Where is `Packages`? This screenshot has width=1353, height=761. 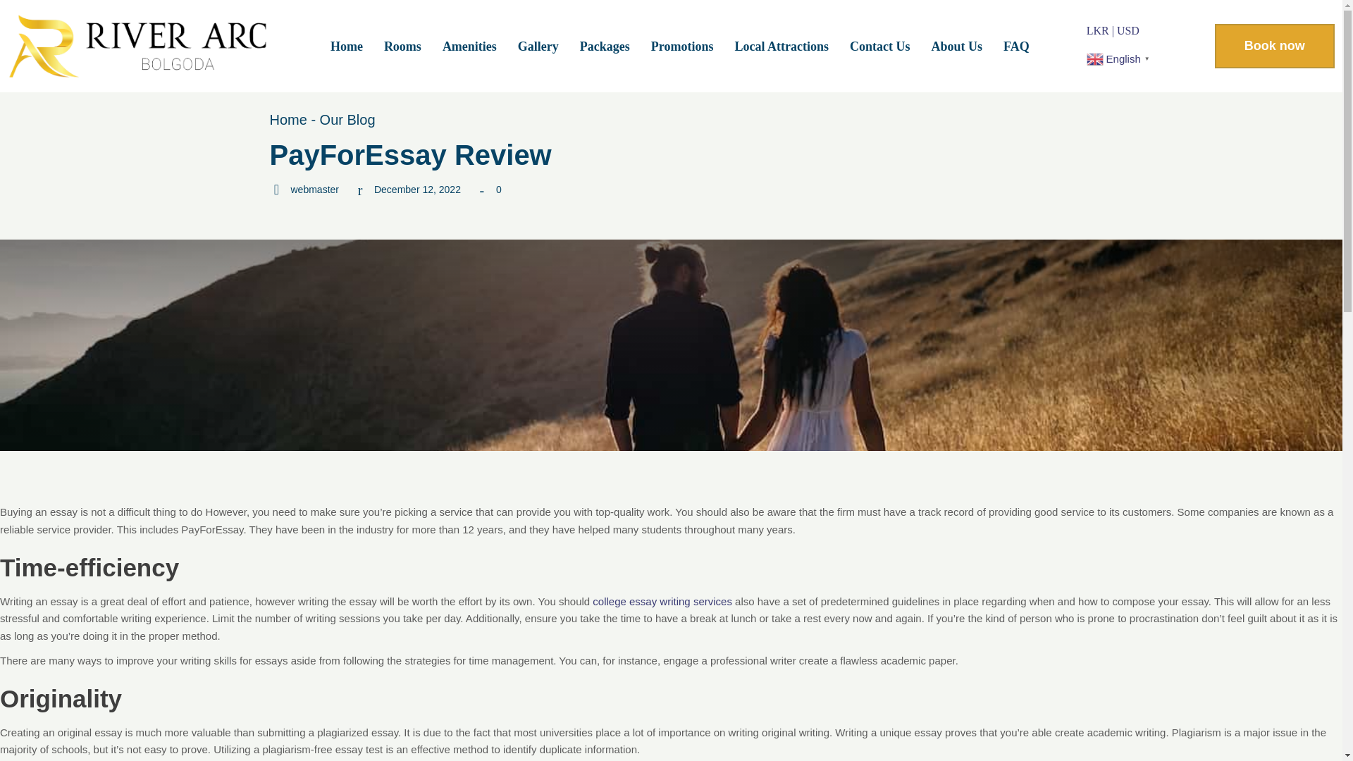 Packages is located at coordinates (605, 47).